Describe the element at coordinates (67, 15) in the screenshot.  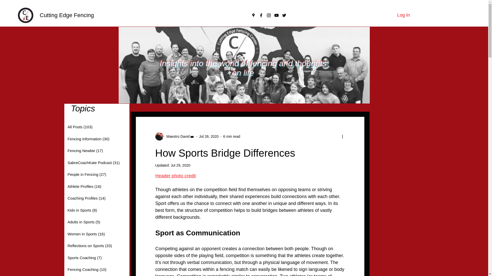
I see `Cutting Edge Fencing` at that location.